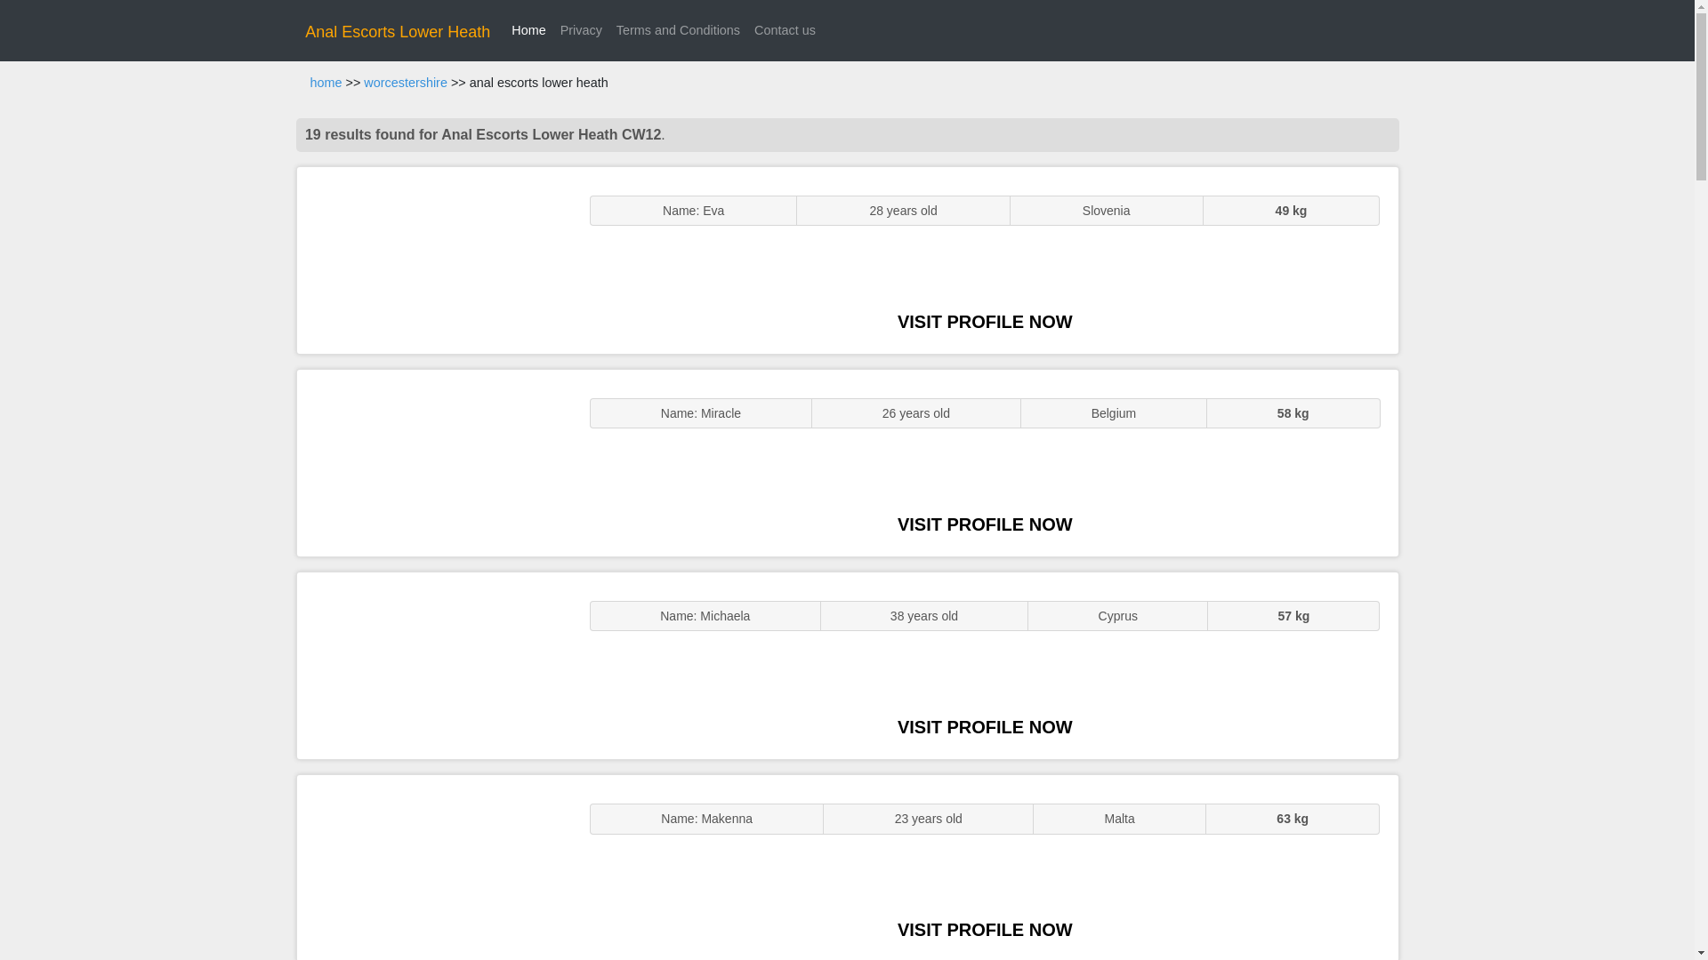 This screenshot has height=960, width=1708. What do you see at coordinates (985, 727) in the screenshot?
I see `VISIT PROFILE NOW` at bounding box center [985, 727].